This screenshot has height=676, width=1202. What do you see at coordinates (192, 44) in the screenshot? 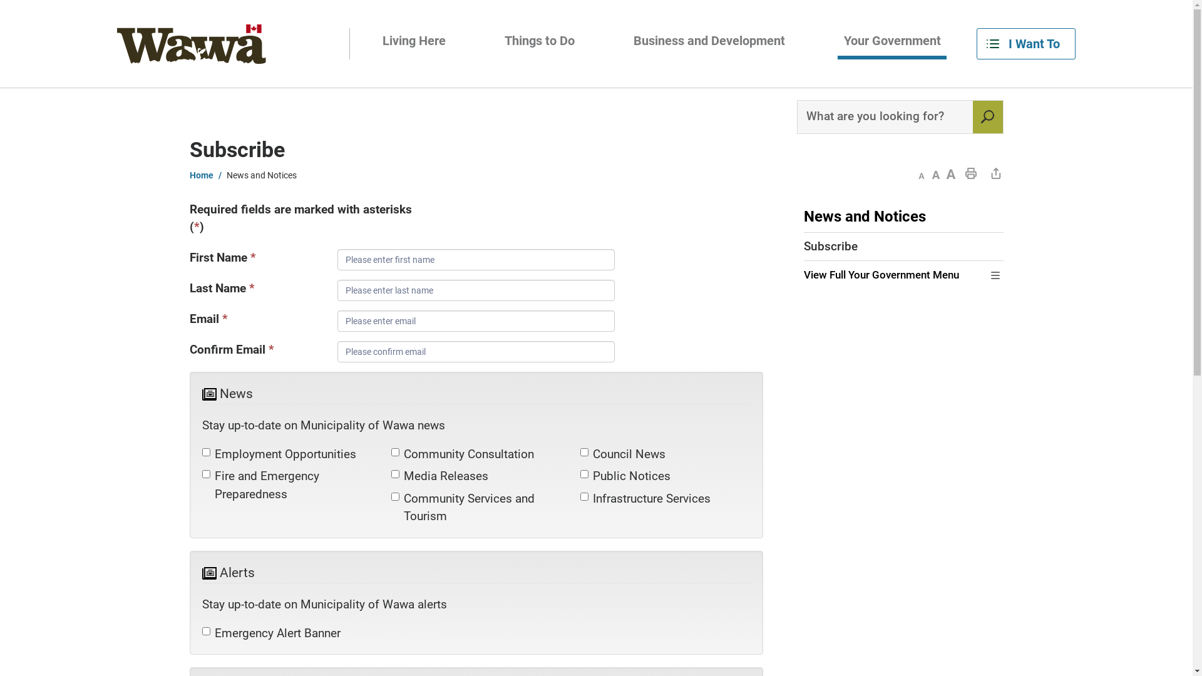
I see `View our interior` at bounding box center [192, 44].